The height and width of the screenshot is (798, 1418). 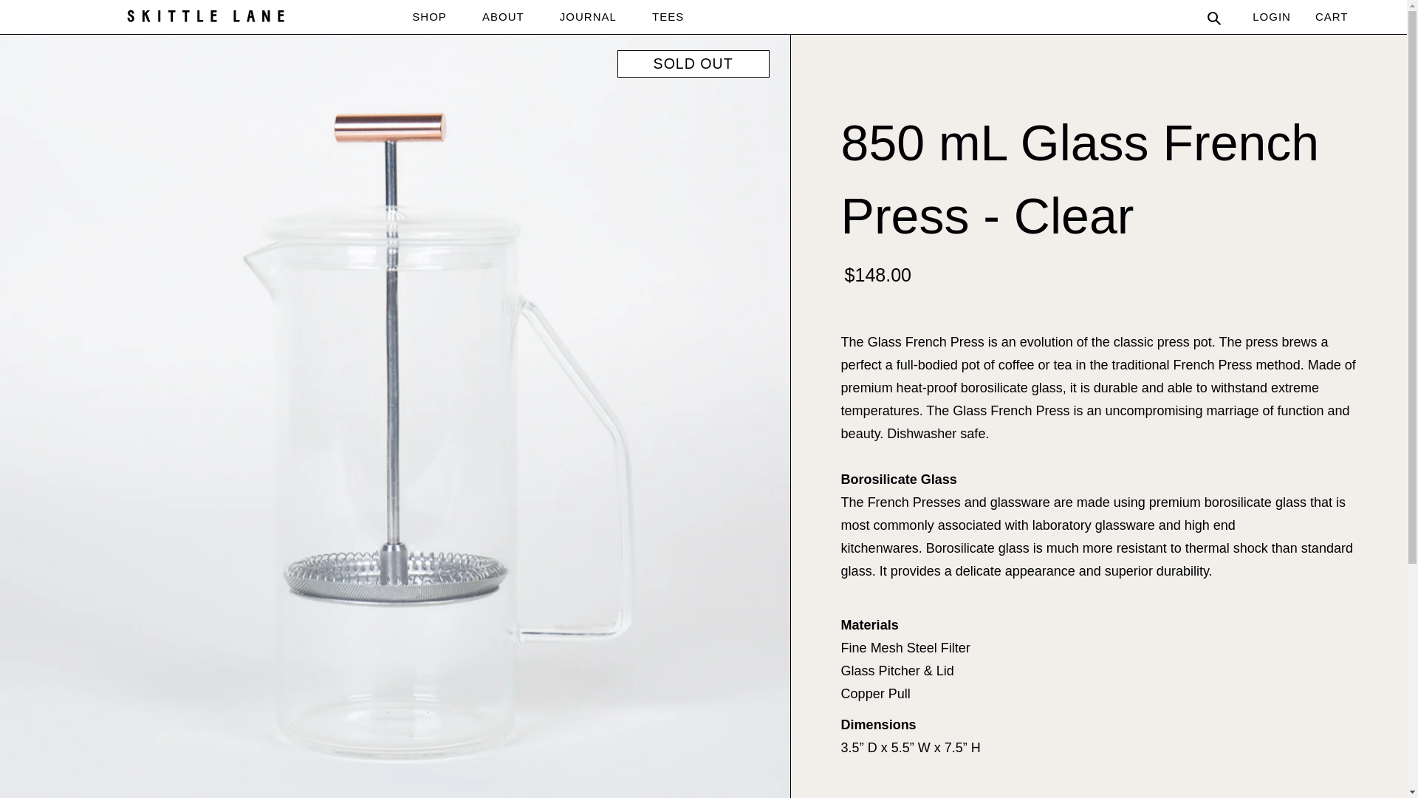 What do you see at coordinates (1215, 16) in the screenshot?
I see `Search` at bounding box center [1215, 16].